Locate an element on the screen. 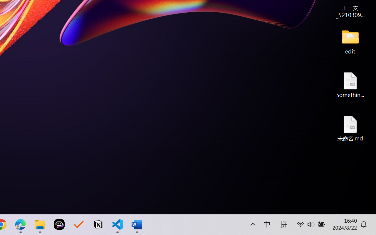  Notion is located at coordinates (98, 224).